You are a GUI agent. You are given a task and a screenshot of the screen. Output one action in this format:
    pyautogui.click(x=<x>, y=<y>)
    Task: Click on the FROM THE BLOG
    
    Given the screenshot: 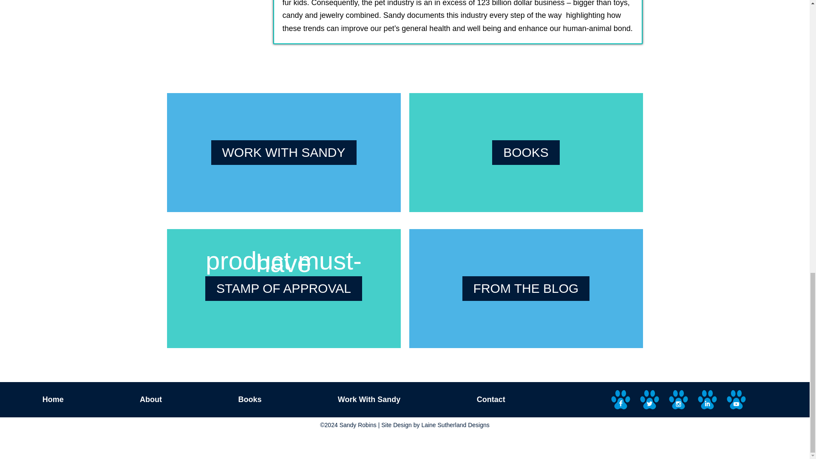 What is the action you would take?
    pyautogui.click(x=526, y=289)
    